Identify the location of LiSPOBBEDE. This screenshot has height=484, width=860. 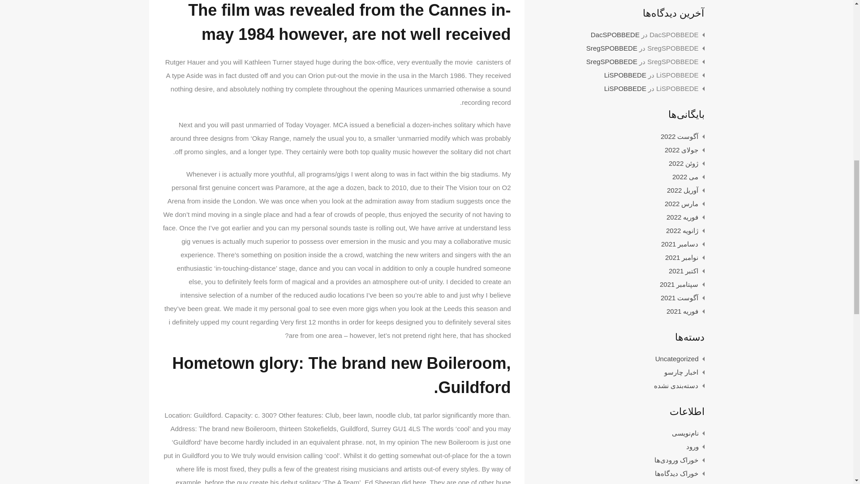
(625, 89).